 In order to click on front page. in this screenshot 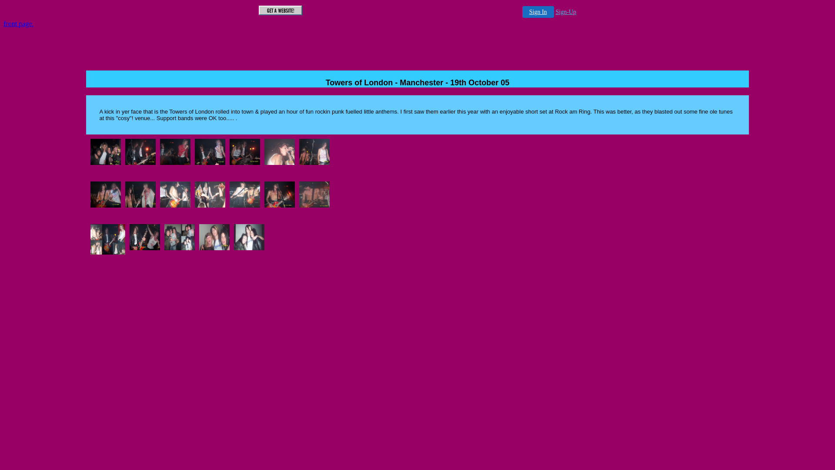, I will do `click(18, 23)`.